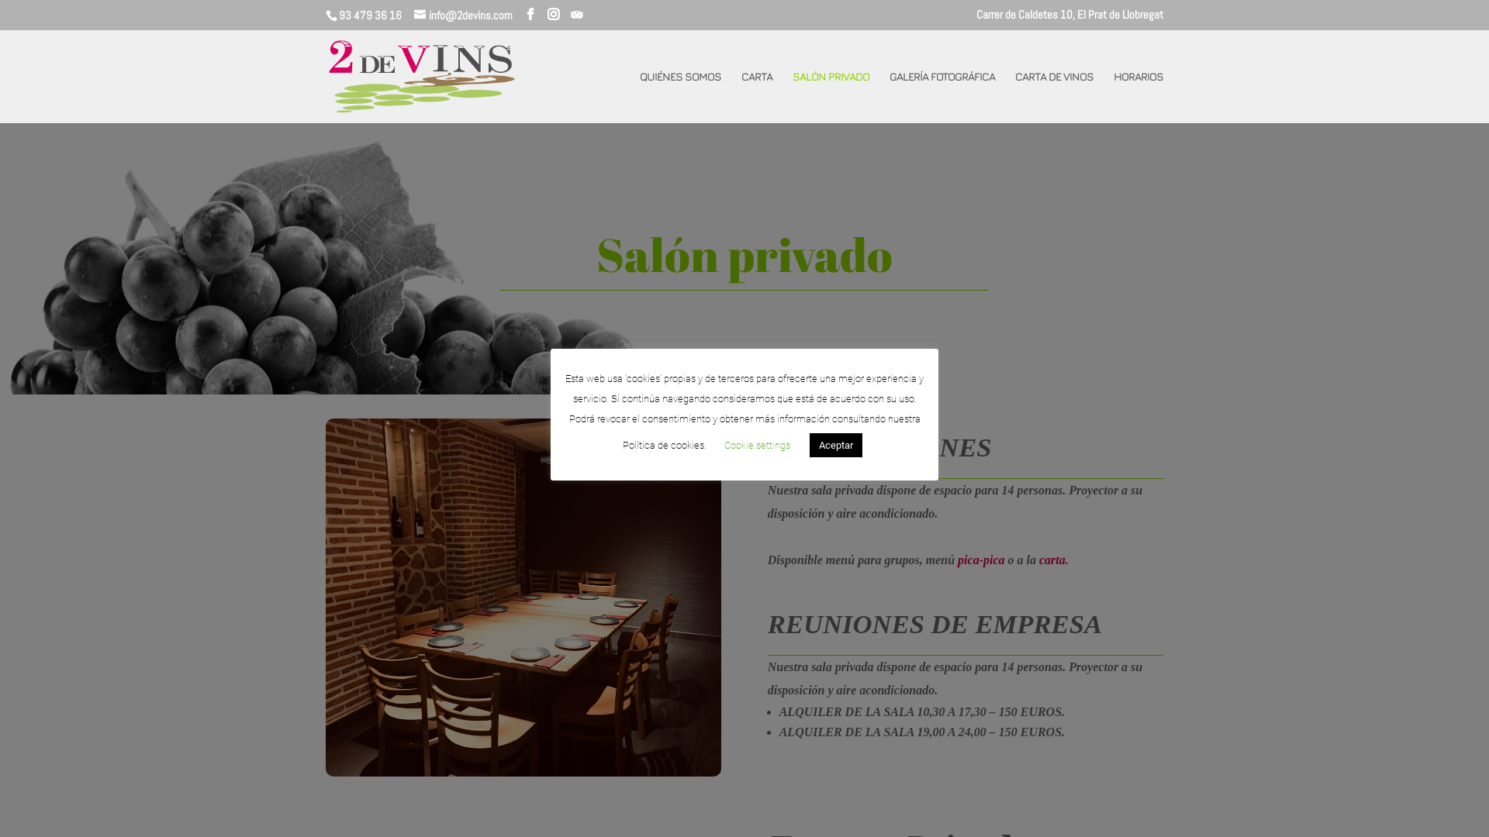  What do you see at coordinates (1138, 98) in the screenshot?
I see `HORARIOS` at bounding box center [1138, 98].